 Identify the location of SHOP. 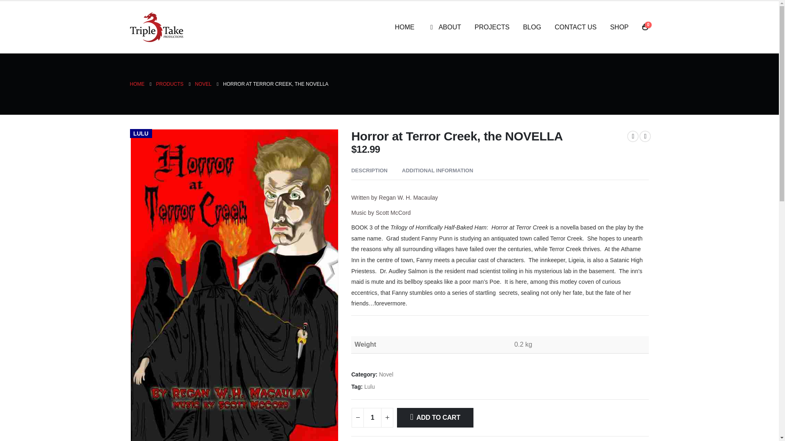
(619, 27).